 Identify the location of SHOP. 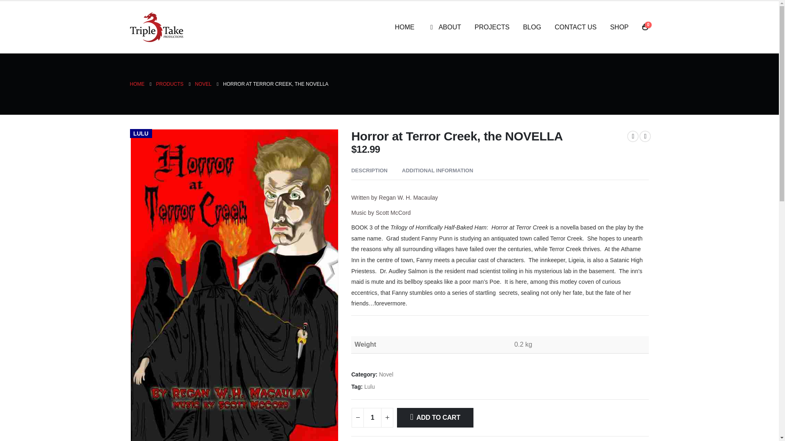
(619, 27).